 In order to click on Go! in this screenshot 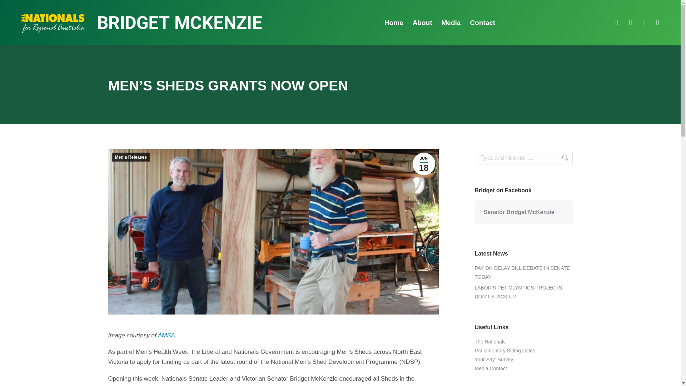, I will do `click(561, 158)`.